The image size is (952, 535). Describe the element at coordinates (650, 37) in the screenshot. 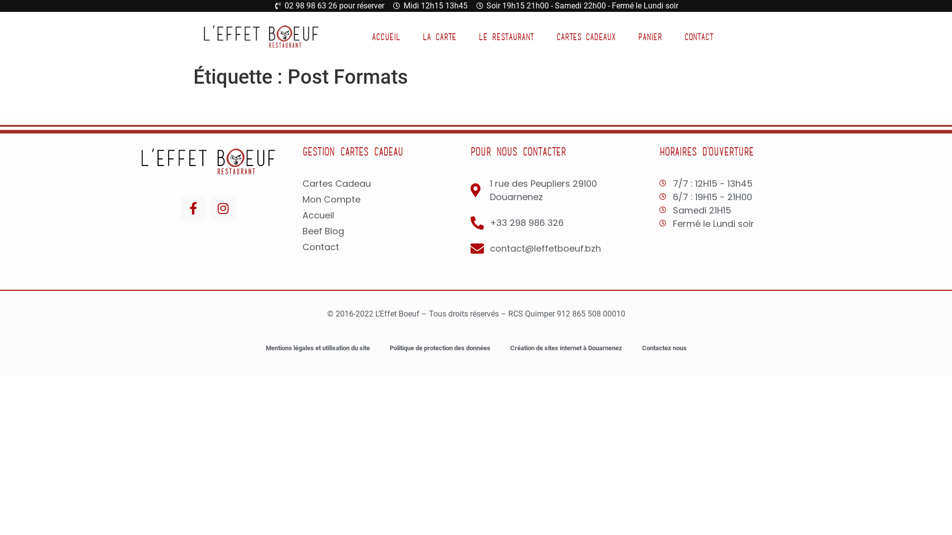

I see `PANIER` at that location.